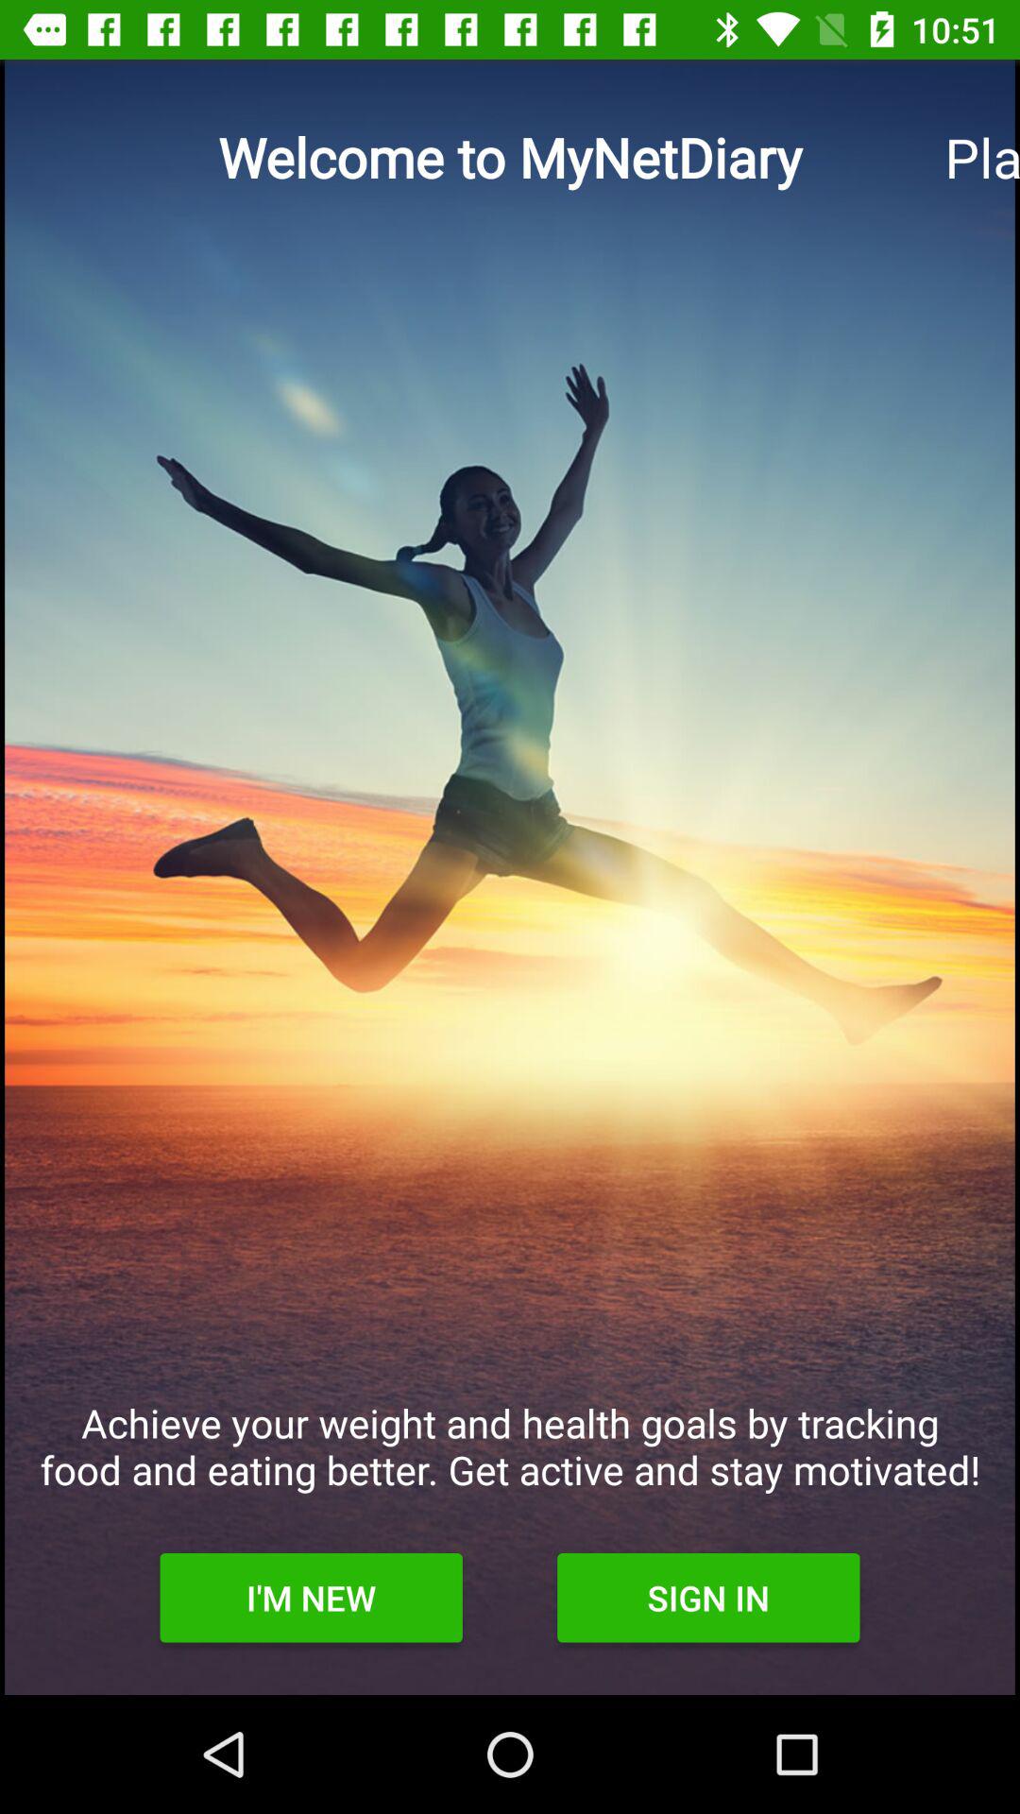  Describe the element at coordinates (708, 1598) in the screenshot. I see `launch the icon next to the i'm new item` at that location.